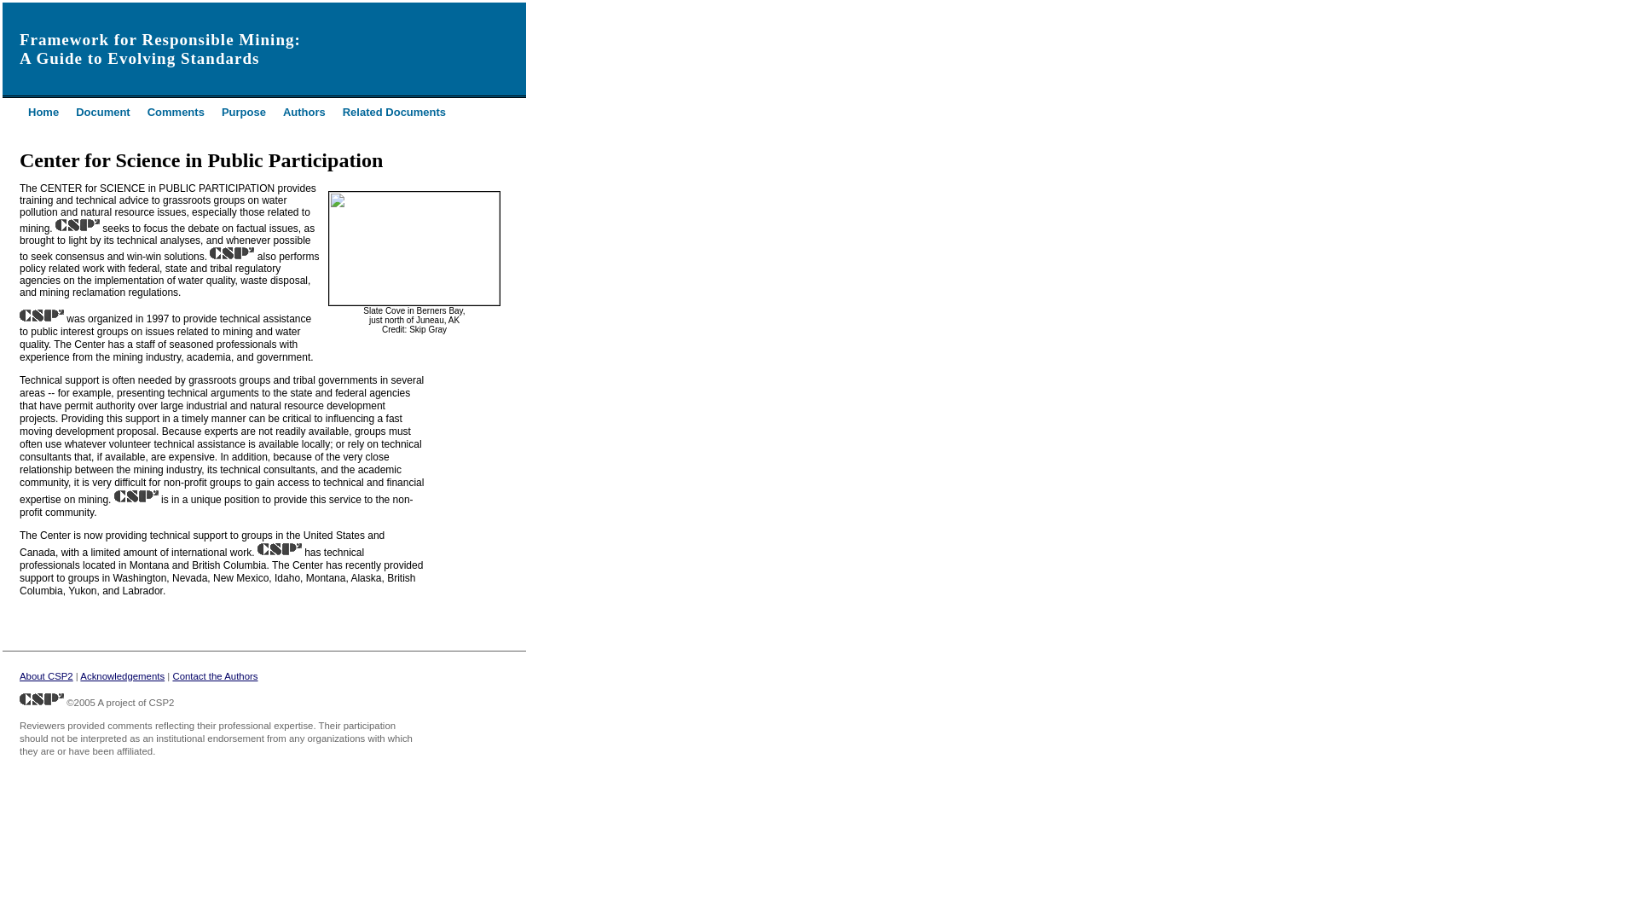  Describe the element at coordinates (243, 113) in the screenshot. I see `Purpose` at that location.